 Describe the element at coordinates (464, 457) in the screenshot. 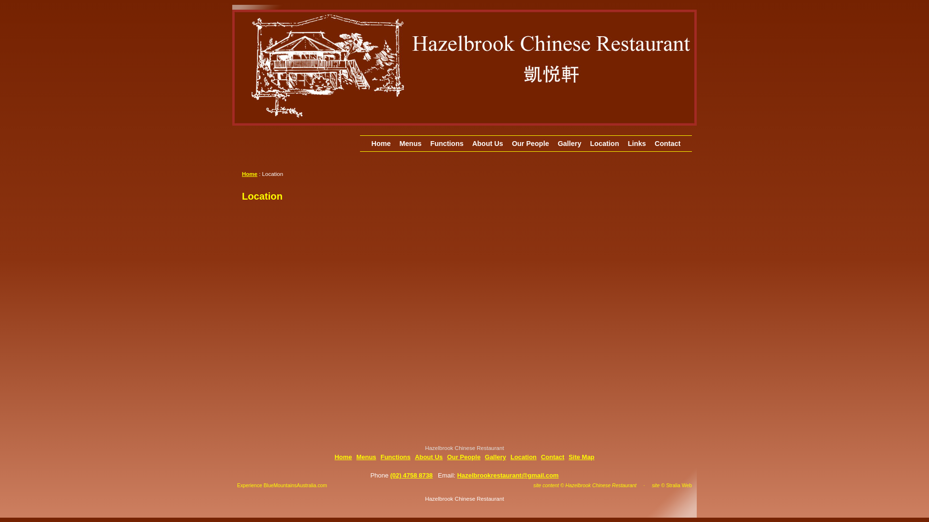

I see `Our People` at that location.